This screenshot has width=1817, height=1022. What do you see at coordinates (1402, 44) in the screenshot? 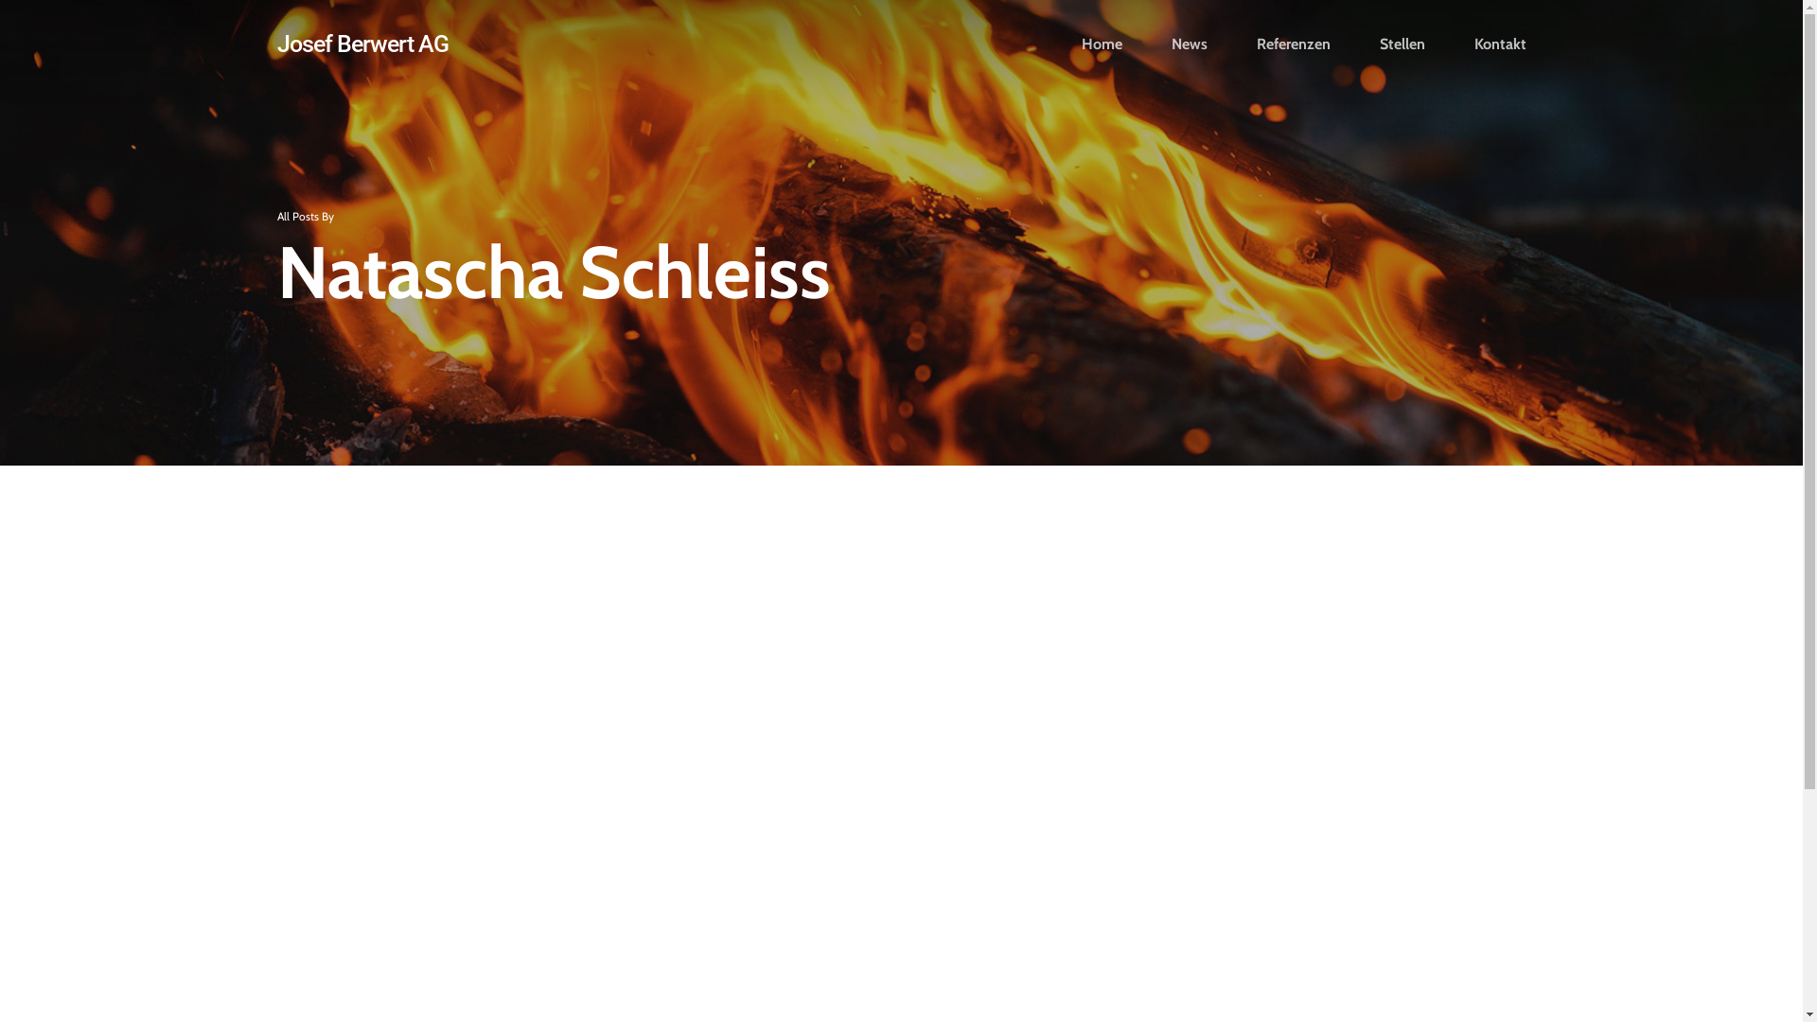
I see `Stellen` at bounding box center [1402, 44].